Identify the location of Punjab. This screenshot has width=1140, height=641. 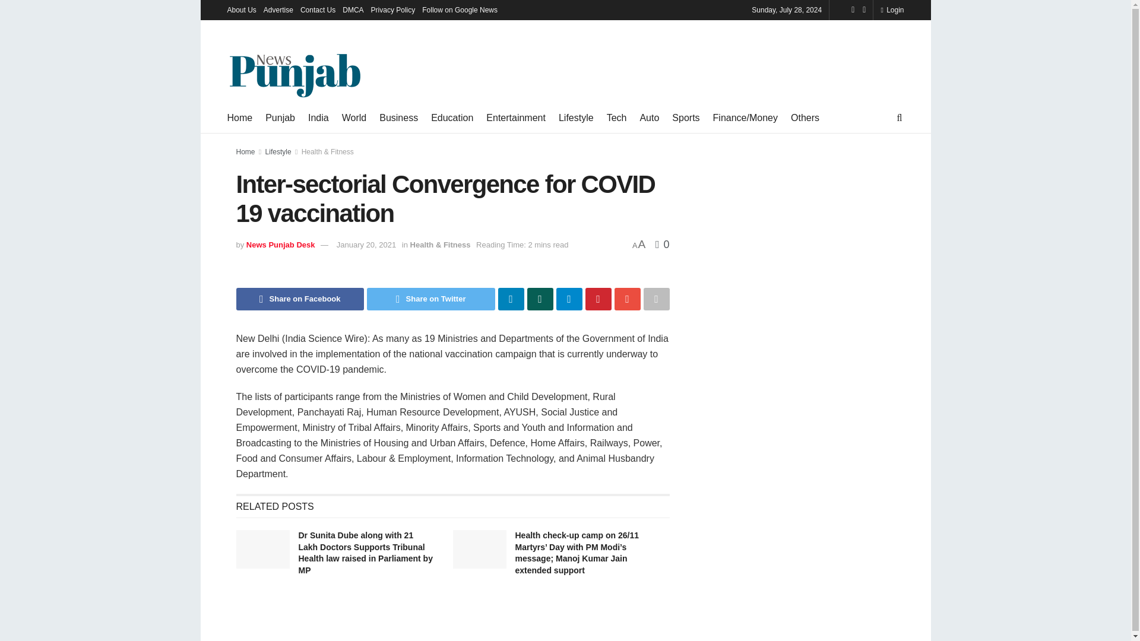
(280, 118).